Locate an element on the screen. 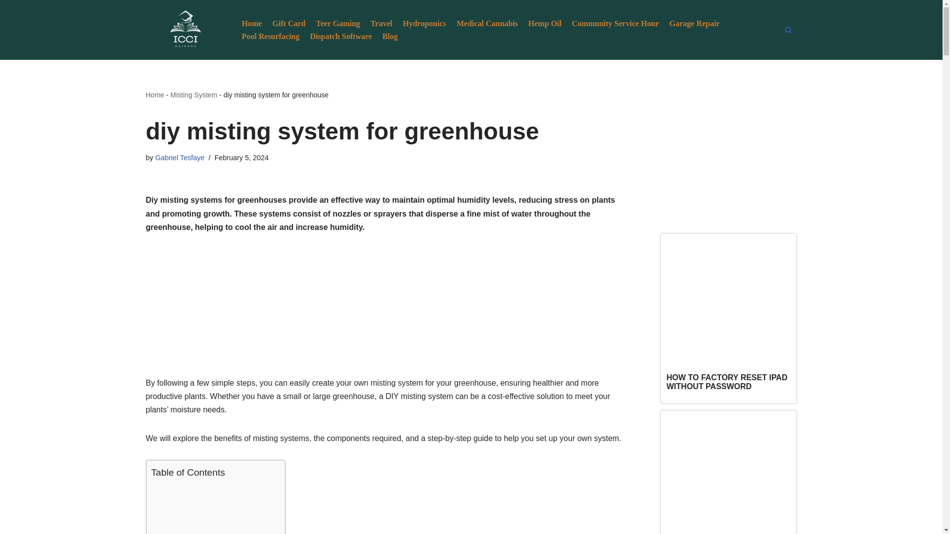 The width and height of the screenshot is (950, 534). Home is located at coordinates (251, 23).